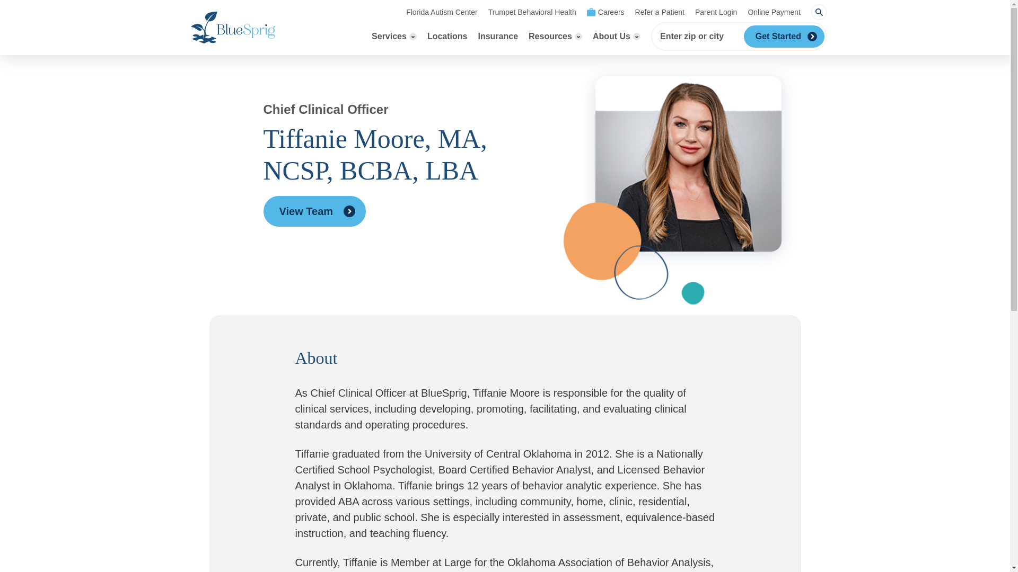  Describe the element at coordinates (442, 12) in the screenshot. I see `Florida Autism Center` at that location.